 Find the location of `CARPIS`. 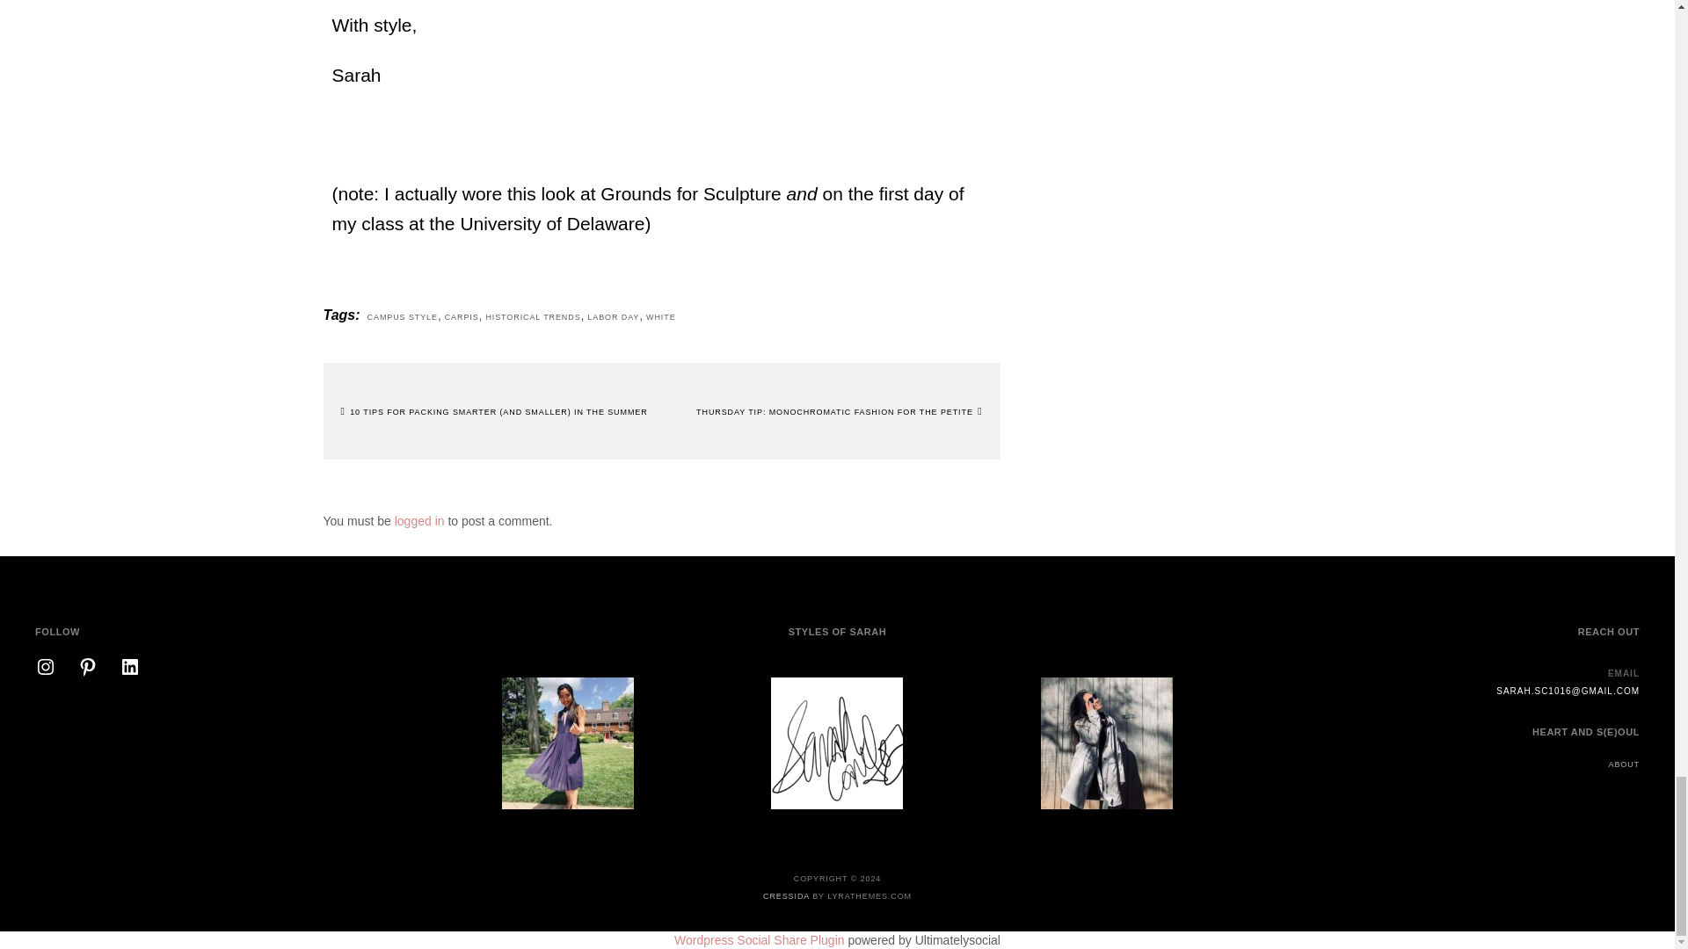

CARPIS is located at coordinates (462, 317).